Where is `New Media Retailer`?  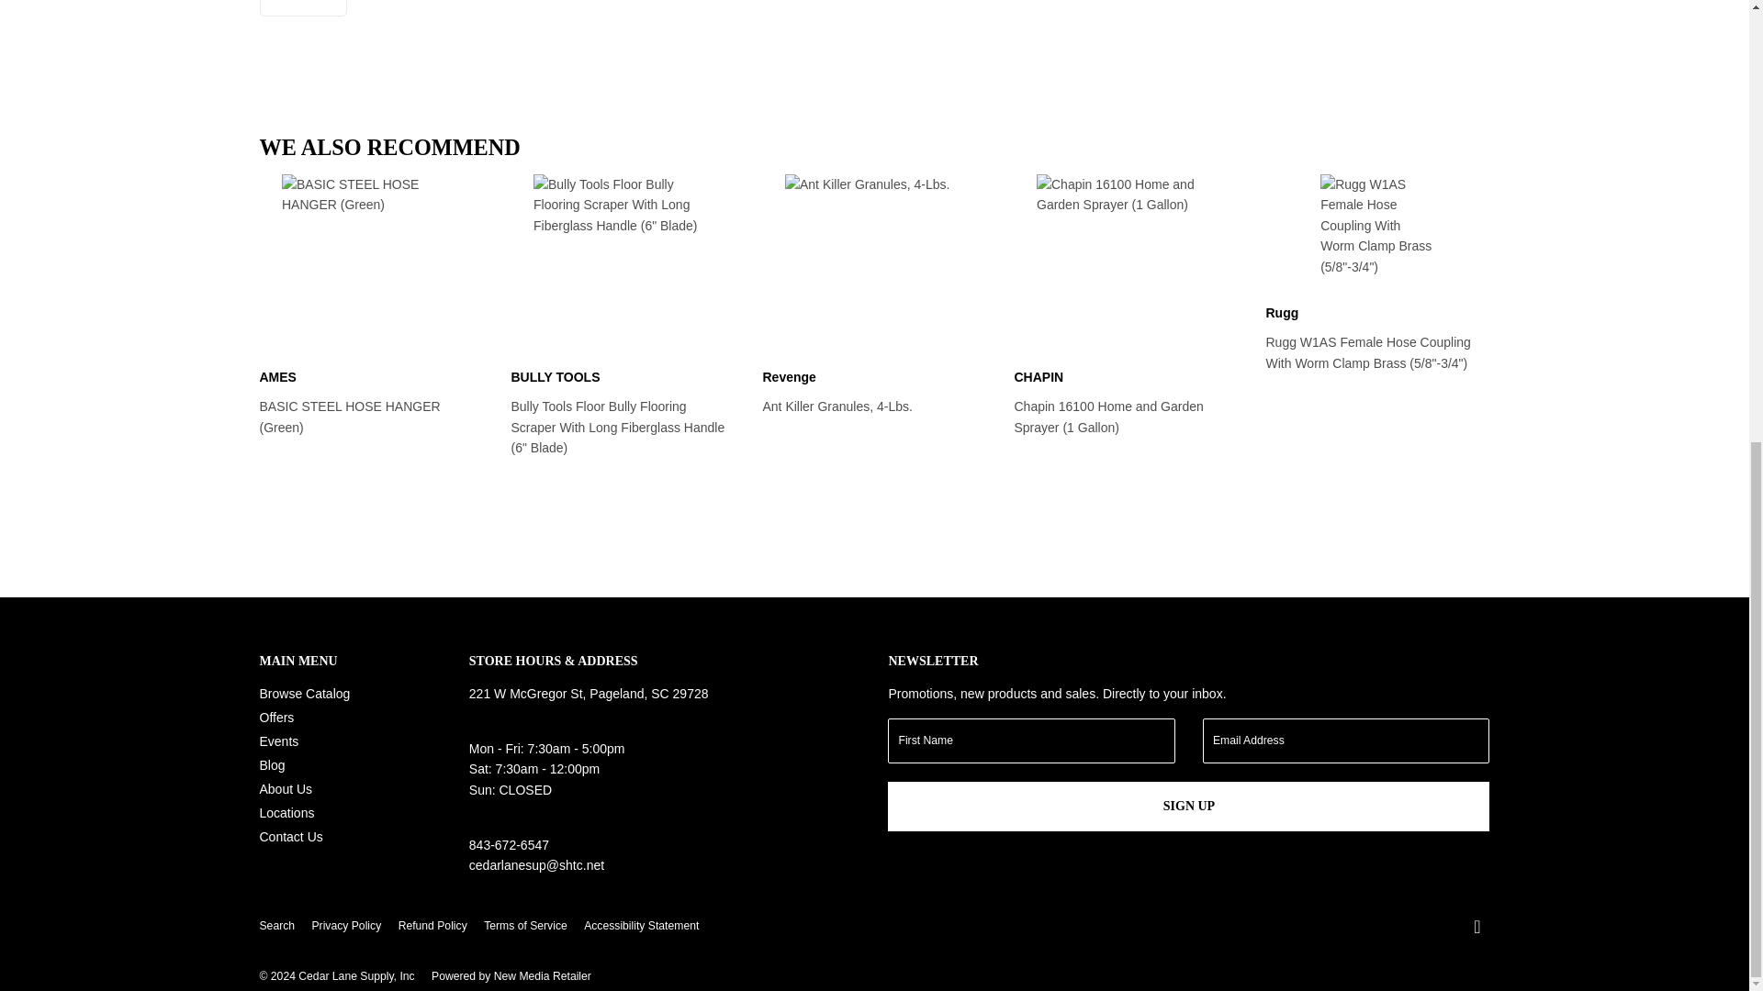
New Media Retailer is located at coordinates (511, 976).